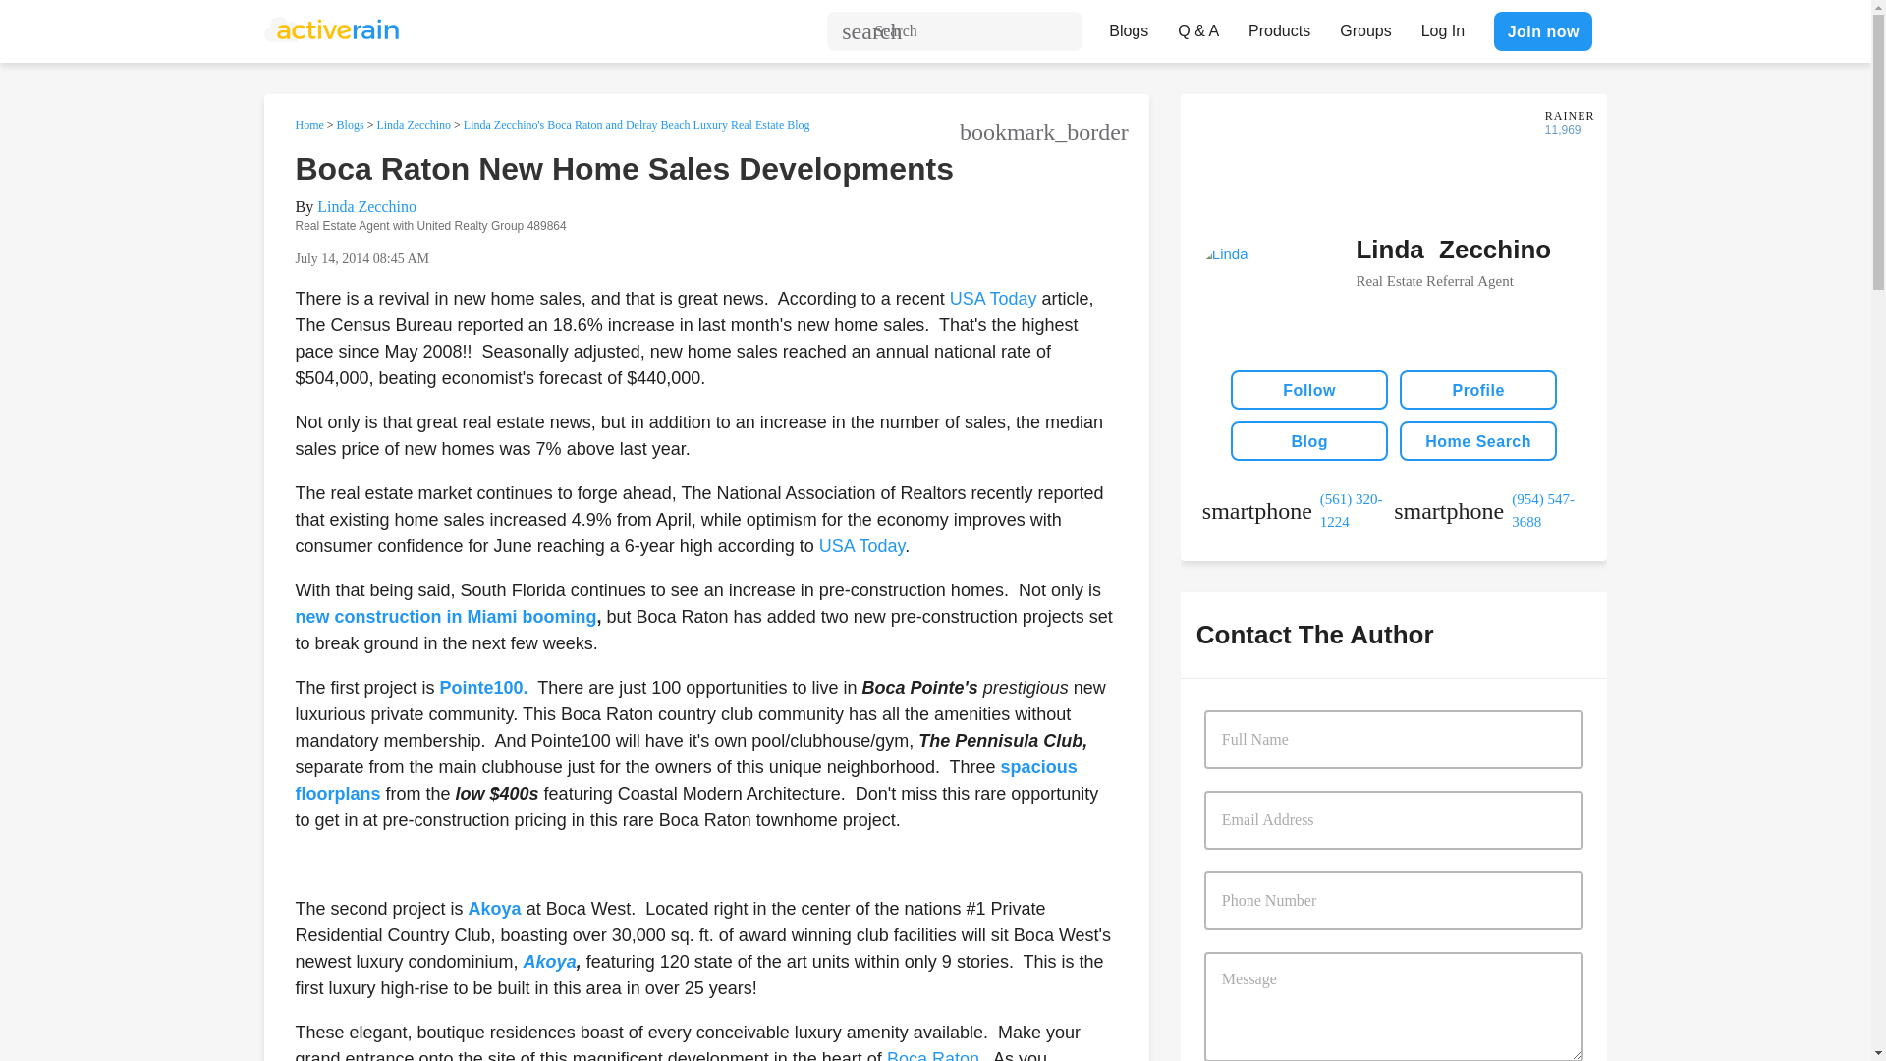 Image resolution: width=1886 pixels, height=1061 pixels. I want to click on USA Today, so click(996, 299).